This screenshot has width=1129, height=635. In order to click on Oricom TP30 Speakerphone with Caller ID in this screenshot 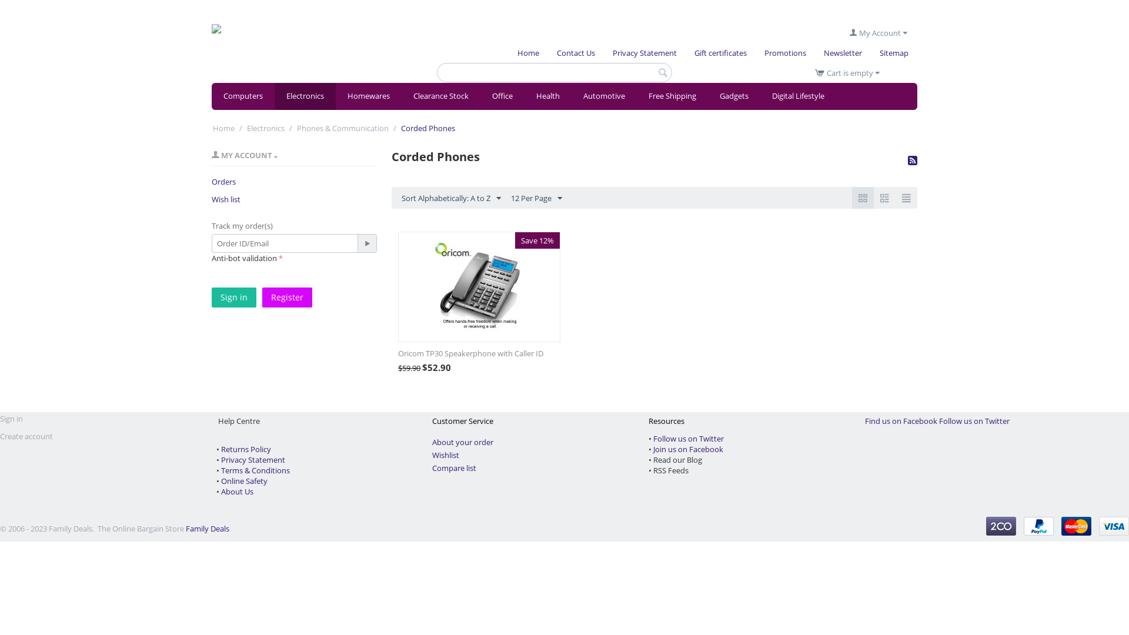, I will do `click(479, 353)`.